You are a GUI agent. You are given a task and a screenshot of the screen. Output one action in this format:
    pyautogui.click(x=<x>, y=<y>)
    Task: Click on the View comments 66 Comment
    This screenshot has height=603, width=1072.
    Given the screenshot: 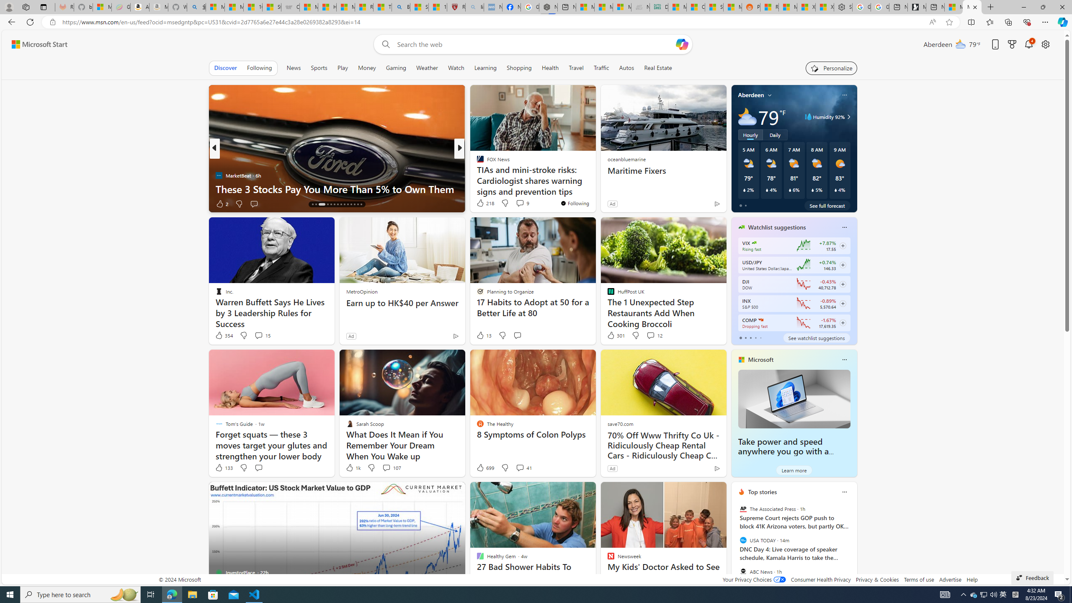 What is the action you would take?
    pyautogui.click(x=521, y=204)
    